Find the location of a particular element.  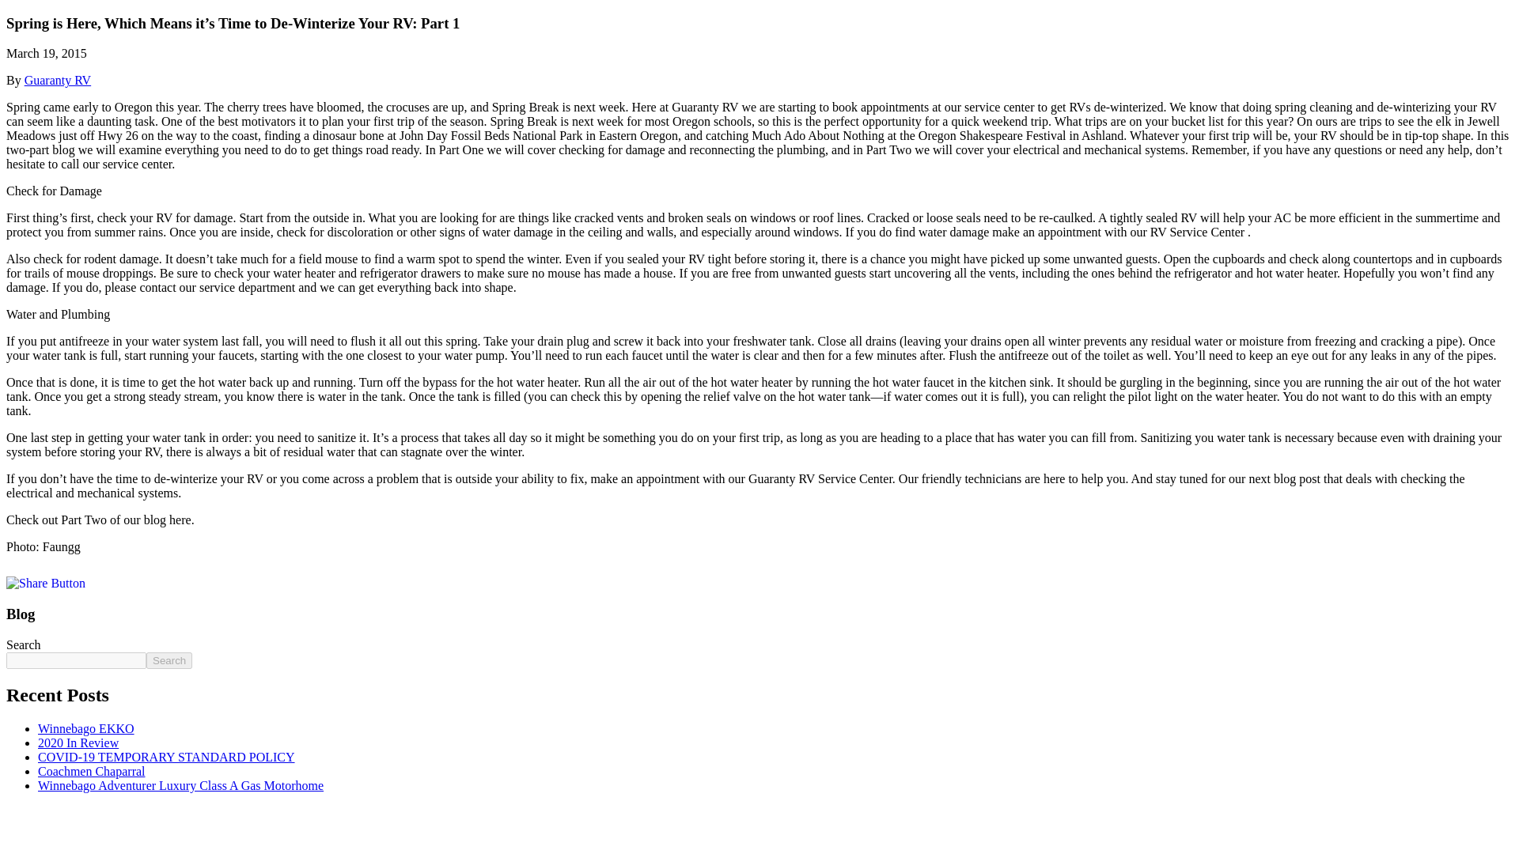

2020 In Review is located at coordinates (78, 743).